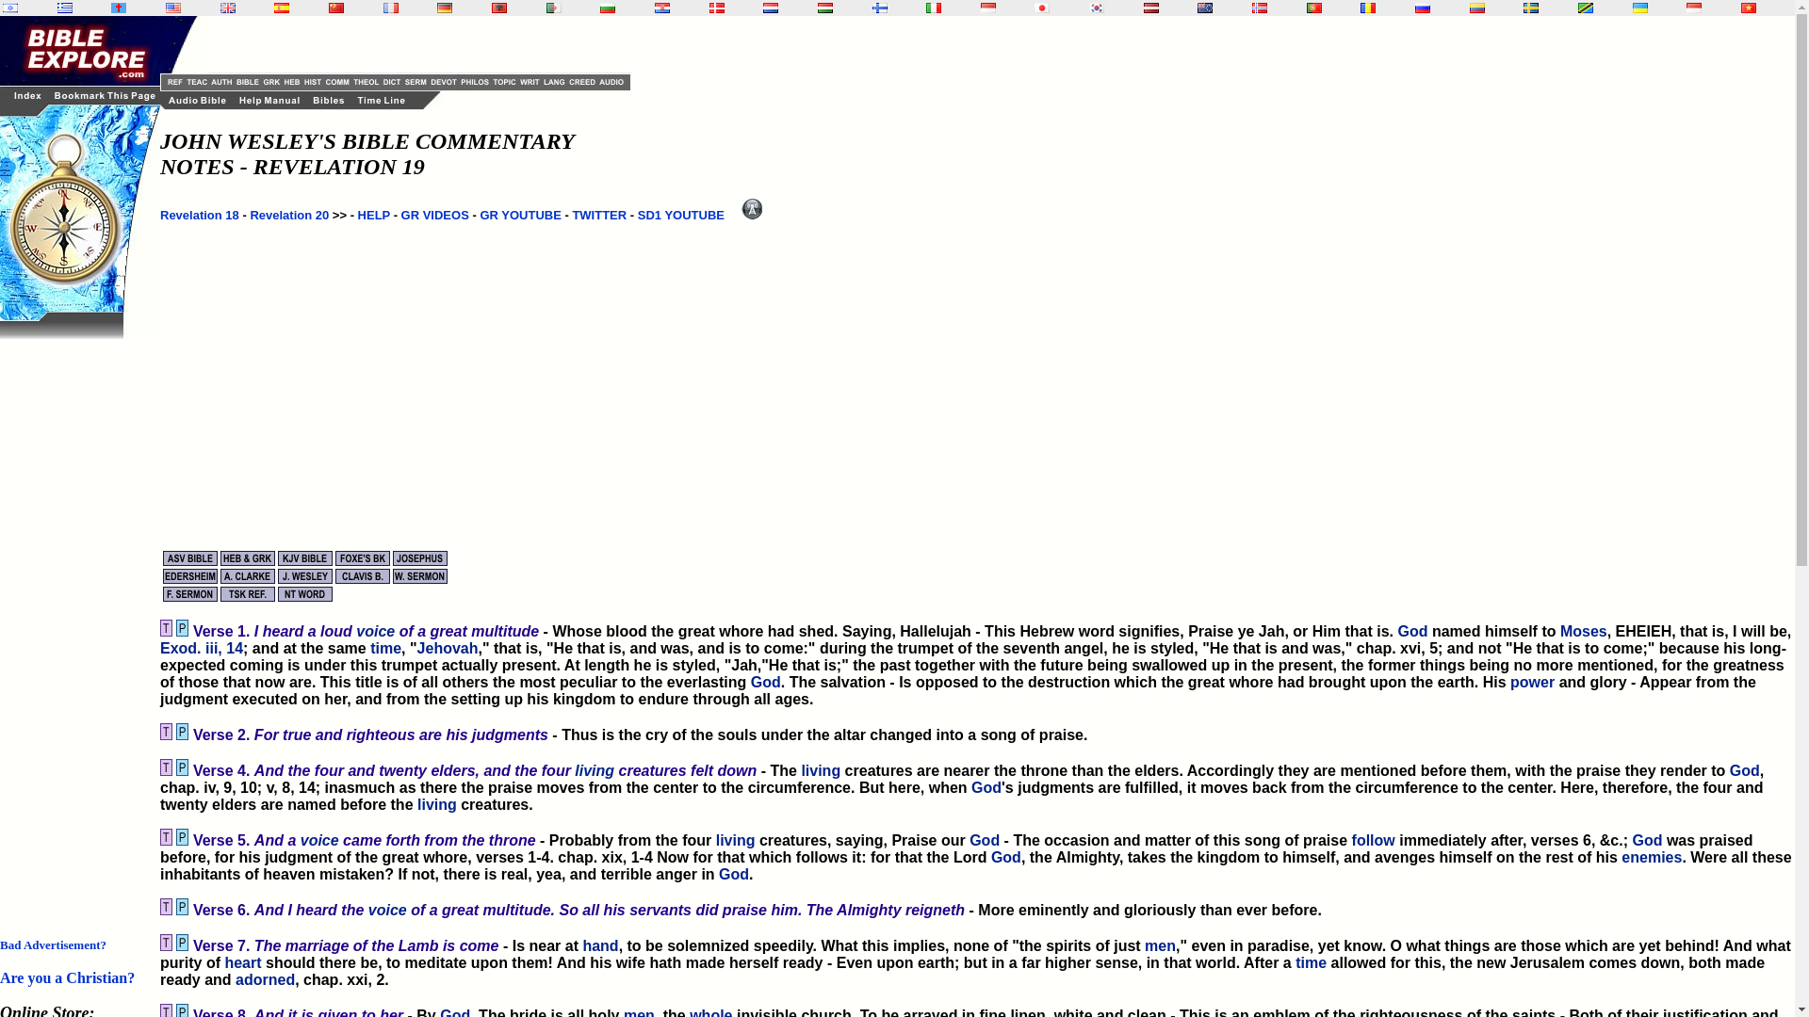  What do you see at coordinates (716, 8) in the screenshot?
I see `Danish` at bounding box center [716, 8].